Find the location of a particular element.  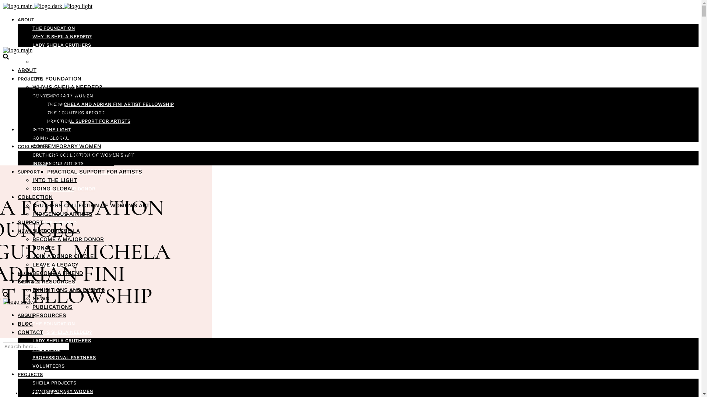

ABOUT is located at coordinates (27, 70).